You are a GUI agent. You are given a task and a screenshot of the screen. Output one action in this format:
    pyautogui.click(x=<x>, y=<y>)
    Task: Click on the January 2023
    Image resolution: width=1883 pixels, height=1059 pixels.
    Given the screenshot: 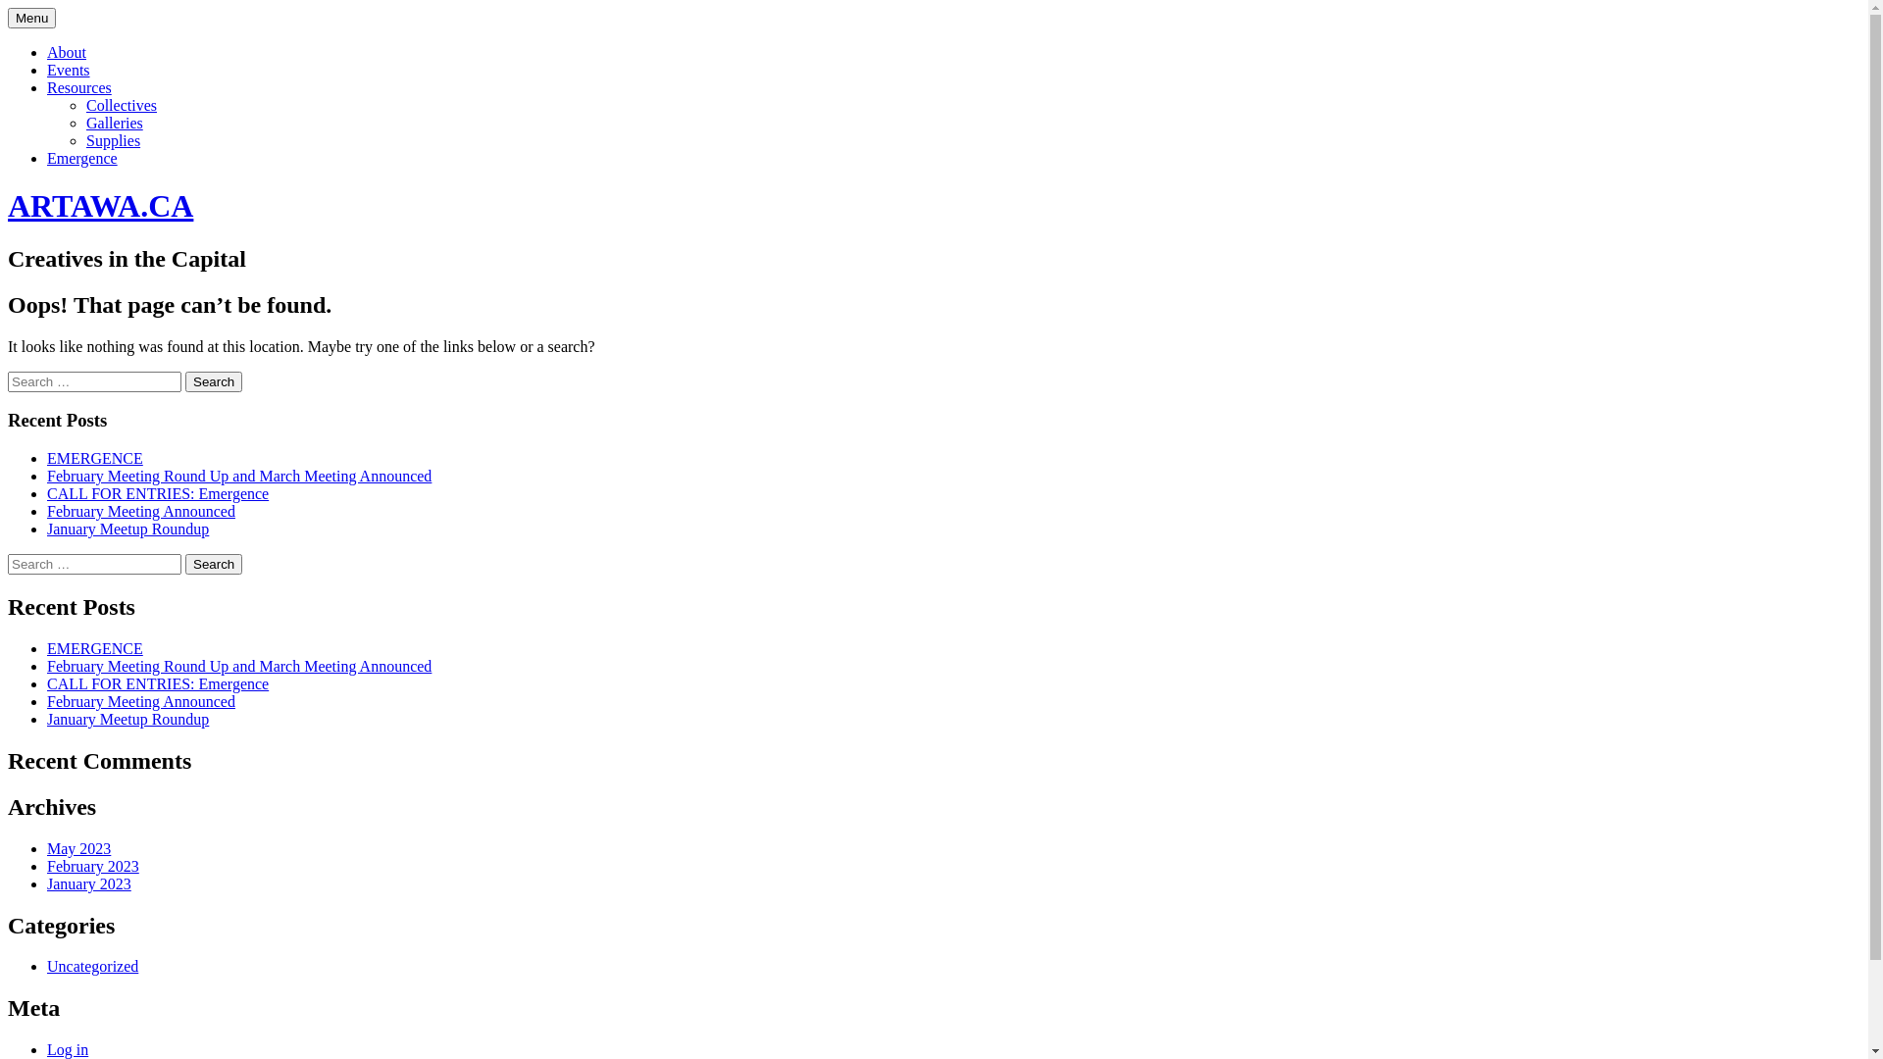 What is the action you would take?
    pyautogui.click(x=89, y=884)
    